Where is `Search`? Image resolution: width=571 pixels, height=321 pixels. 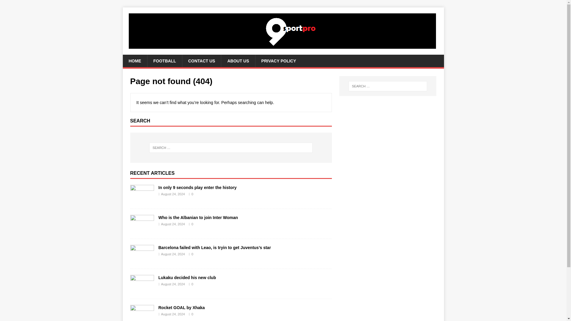 Search is located at coordinates (22, 5).